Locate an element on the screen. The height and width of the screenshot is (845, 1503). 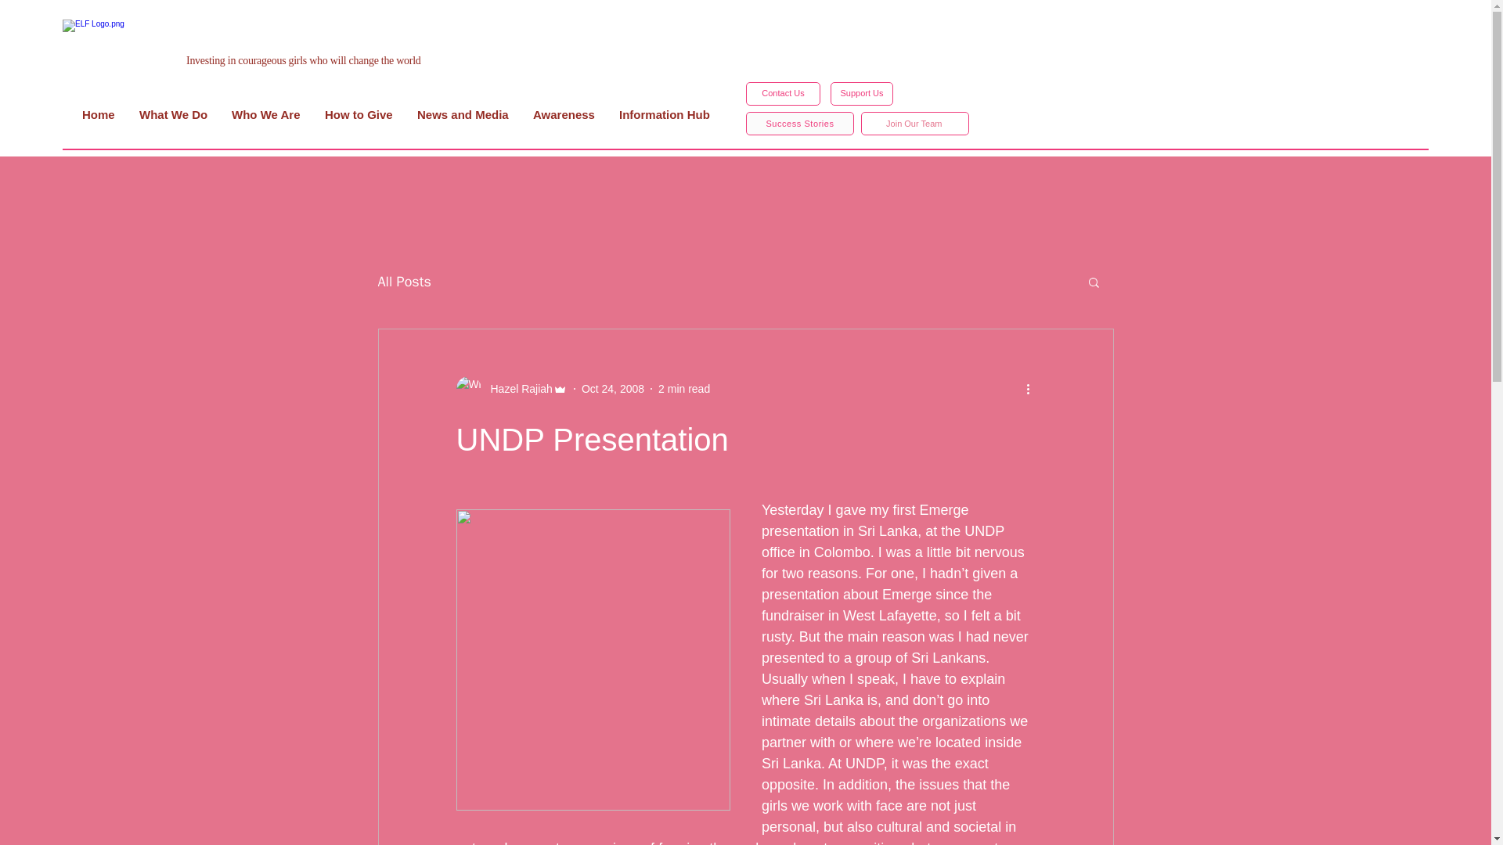
Support Us is located at coordinates (861, 94).